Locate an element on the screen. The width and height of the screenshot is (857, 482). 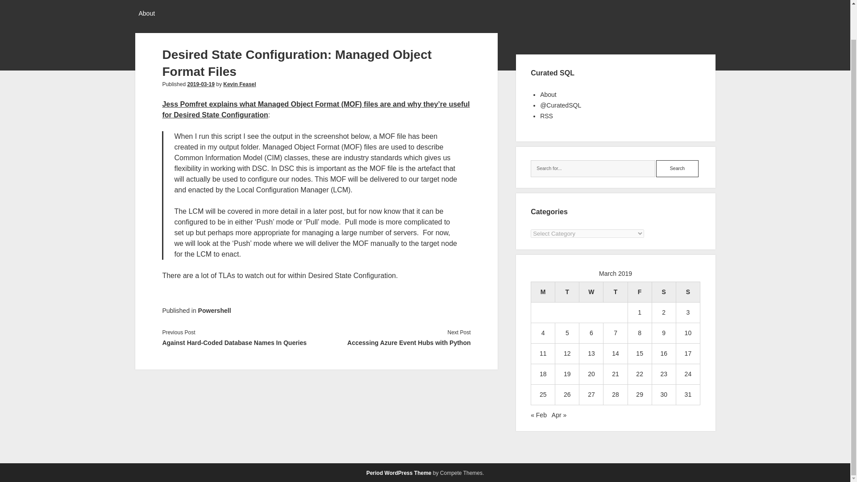
Powershell is located at coordinates (214, 311).